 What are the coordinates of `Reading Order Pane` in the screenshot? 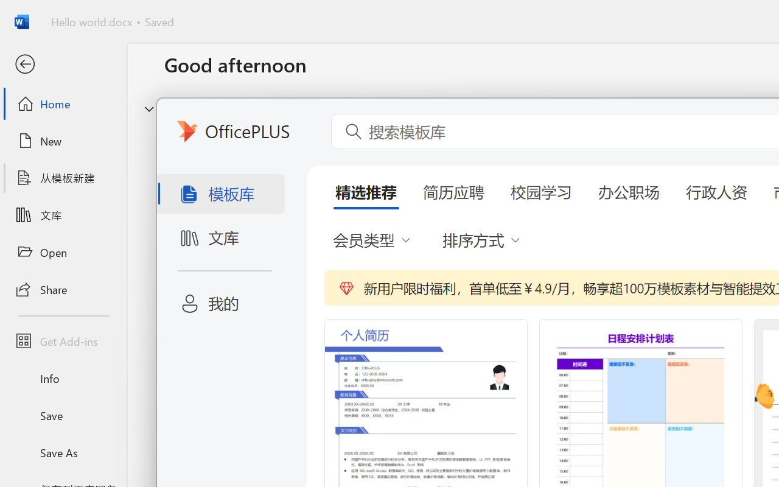 It's located at (322, 69).